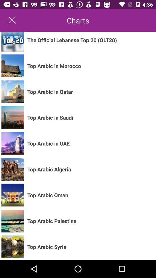  I want to click on exit, so click(12, 20).